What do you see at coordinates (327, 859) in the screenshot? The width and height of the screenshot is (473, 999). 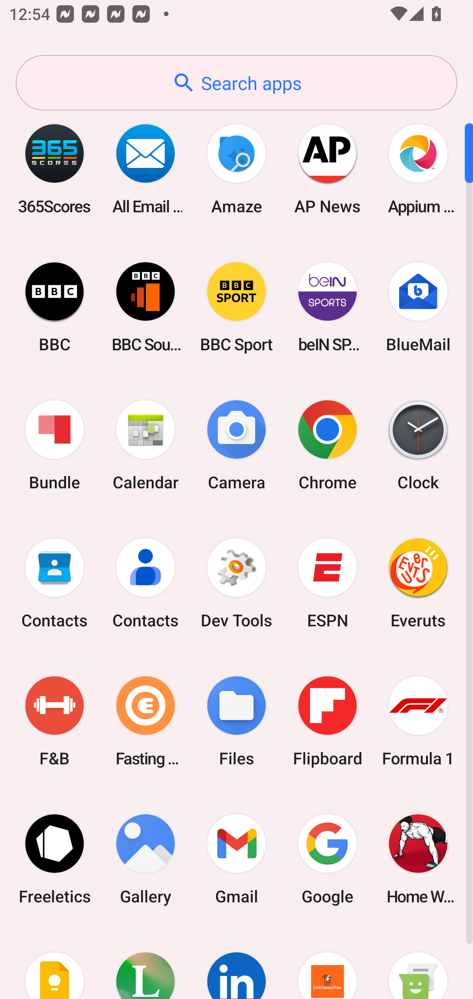 I see `Google` at bounding box center [327, 859].